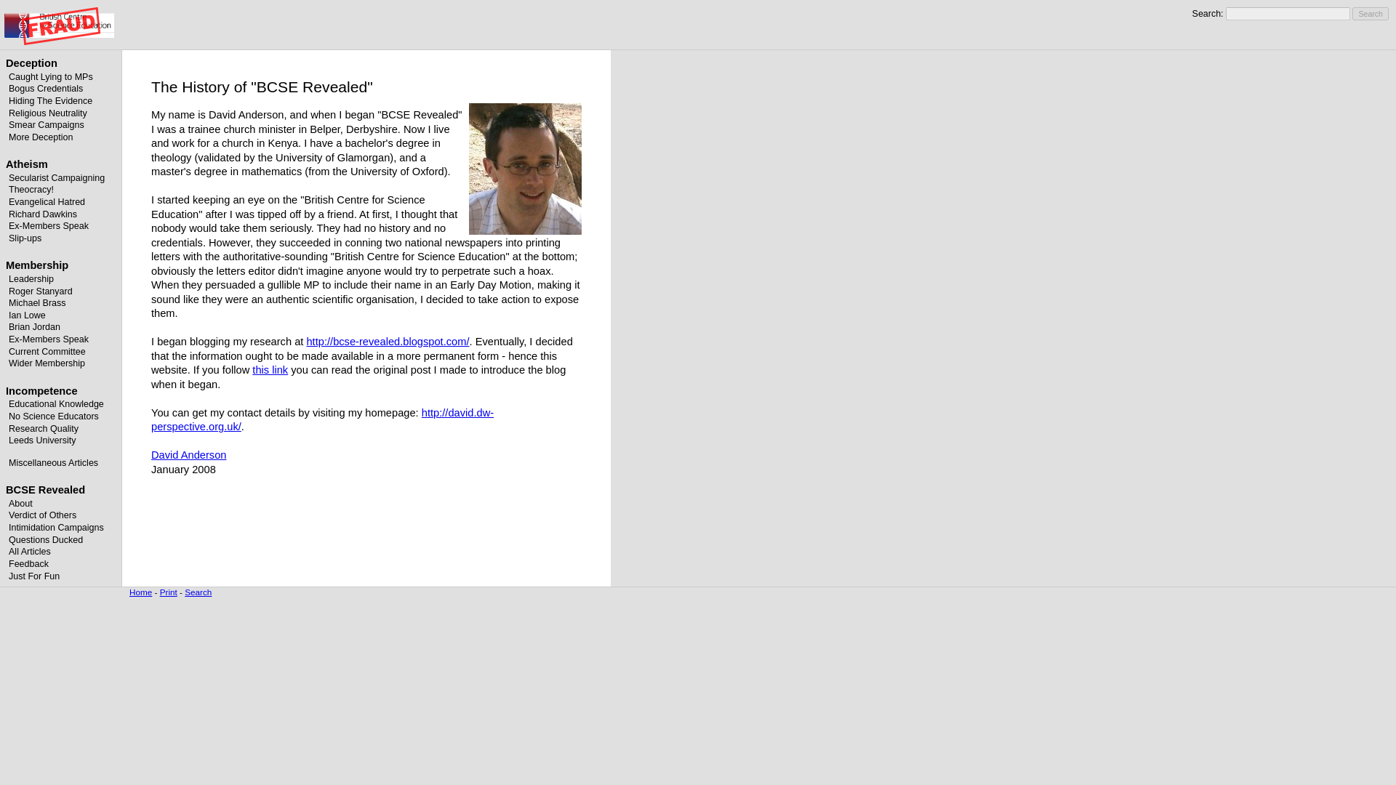  Describe the element at coordinates (47, 113) in the screenshot. I see `Religious Neutrality` at that location.